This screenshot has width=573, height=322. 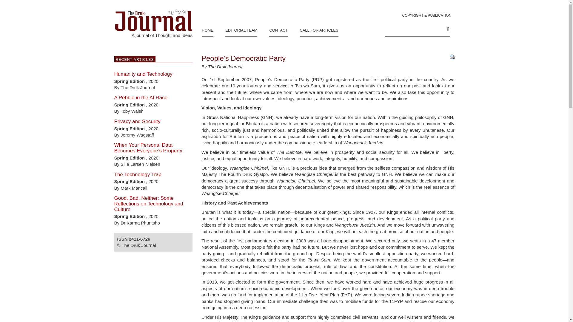 What do you see at coordinates (278, 29) in the screenshot?
I see `CONTACT` at bounding box center [278, 29].